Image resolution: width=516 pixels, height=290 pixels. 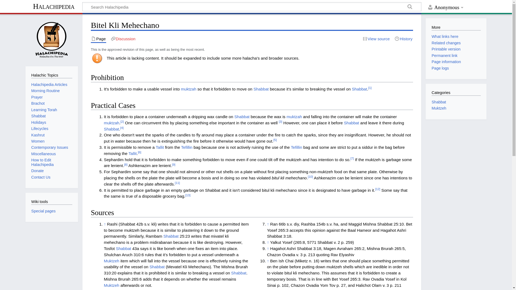 I want to click on Shabbat, so click(x=242, y=117).